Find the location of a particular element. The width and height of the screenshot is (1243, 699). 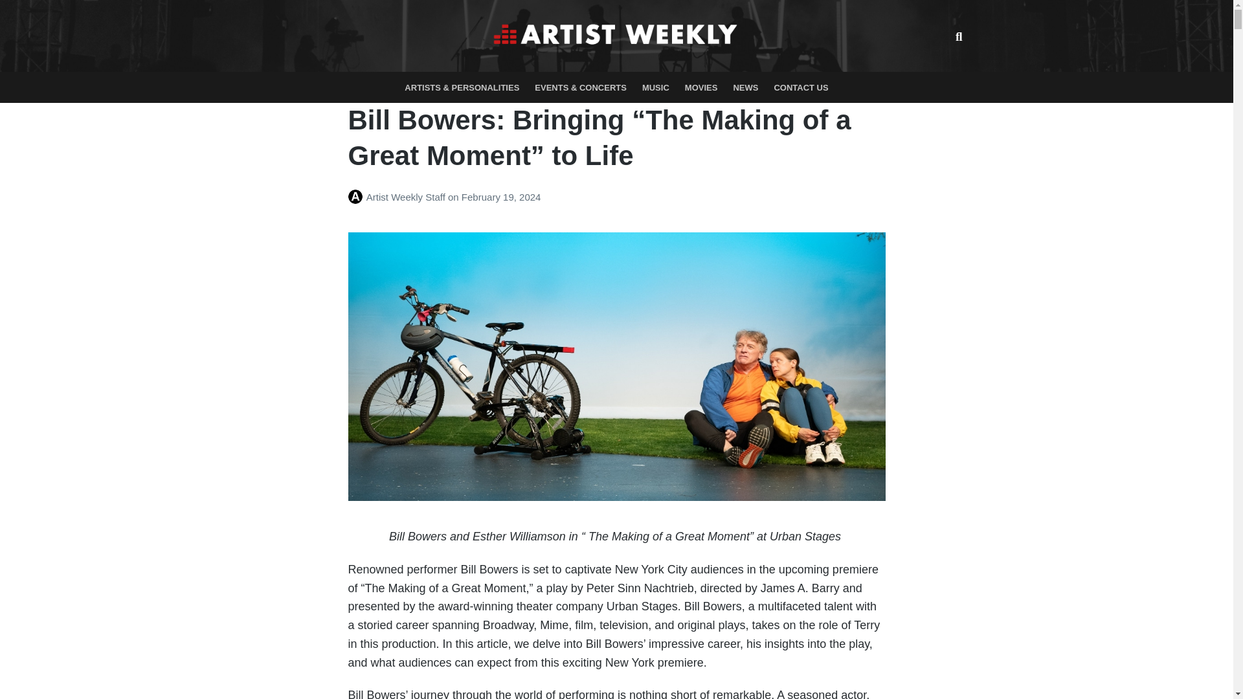

MOVIES is located at coordinates (702, 87).